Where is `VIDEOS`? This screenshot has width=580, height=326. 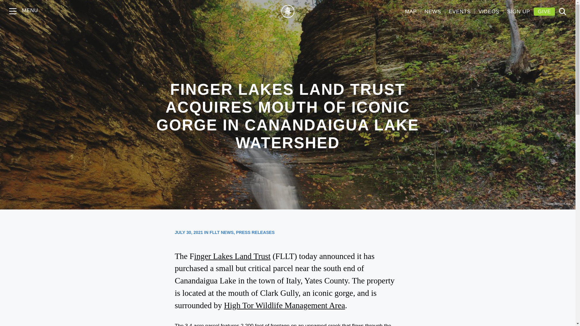
VIDEOS is located at coordinates (489, 11).